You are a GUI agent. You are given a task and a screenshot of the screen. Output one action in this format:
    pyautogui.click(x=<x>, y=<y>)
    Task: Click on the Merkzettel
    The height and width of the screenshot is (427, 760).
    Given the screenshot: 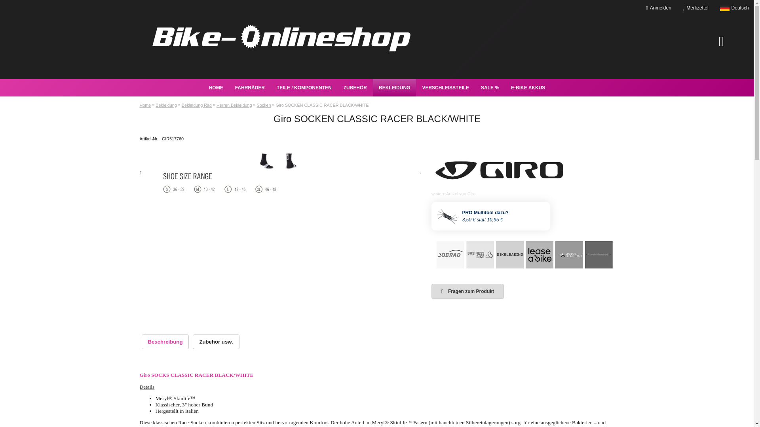 What is the action you would take?
    pyautogui.click(x=695, y=8)
    